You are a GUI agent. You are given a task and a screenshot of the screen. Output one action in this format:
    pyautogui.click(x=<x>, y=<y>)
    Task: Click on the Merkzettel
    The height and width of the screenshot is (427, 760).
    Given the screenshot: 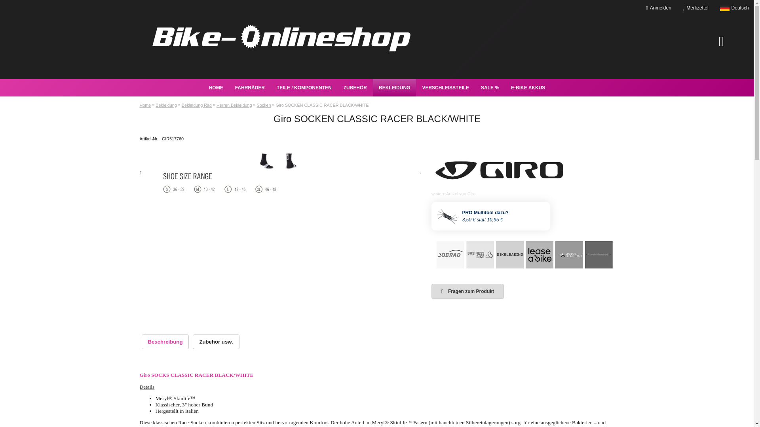 What is the action you would take?
    pyautogui.click(x=695, y=8)
    